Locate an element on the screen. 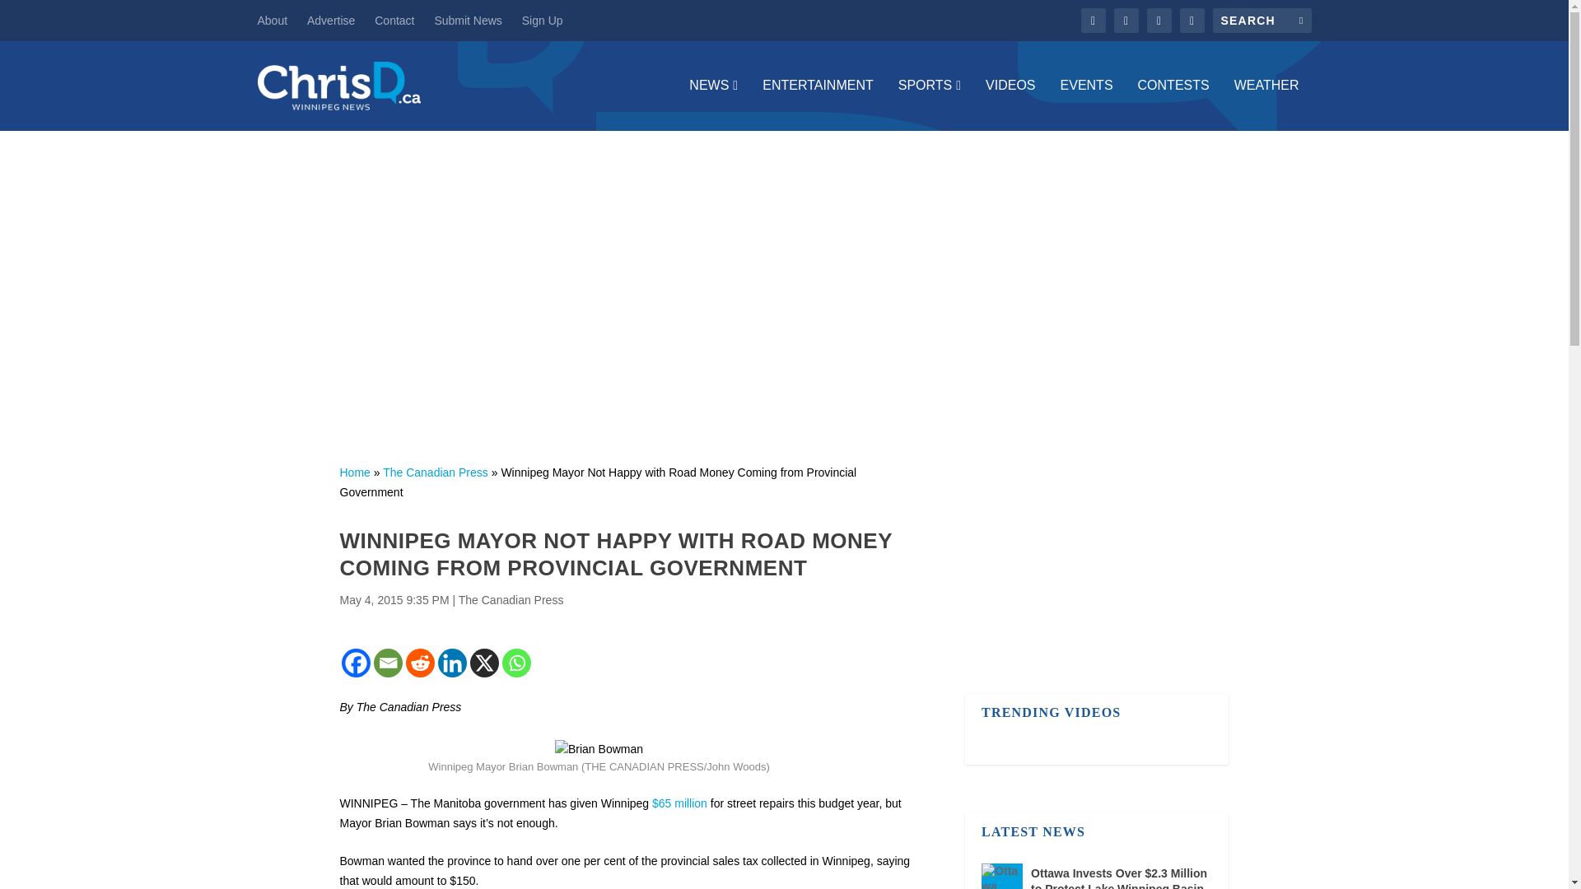 The height and width of the screenshot is (889, 1581). Home is located at coordinates (354, 472).